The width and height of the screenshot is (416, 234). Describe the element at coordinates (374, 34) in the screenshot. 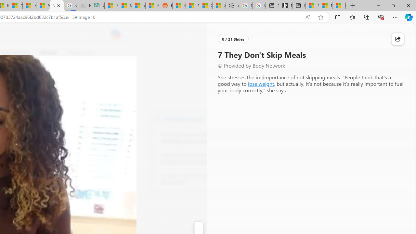

I see `Microsoft rewards` at that location.